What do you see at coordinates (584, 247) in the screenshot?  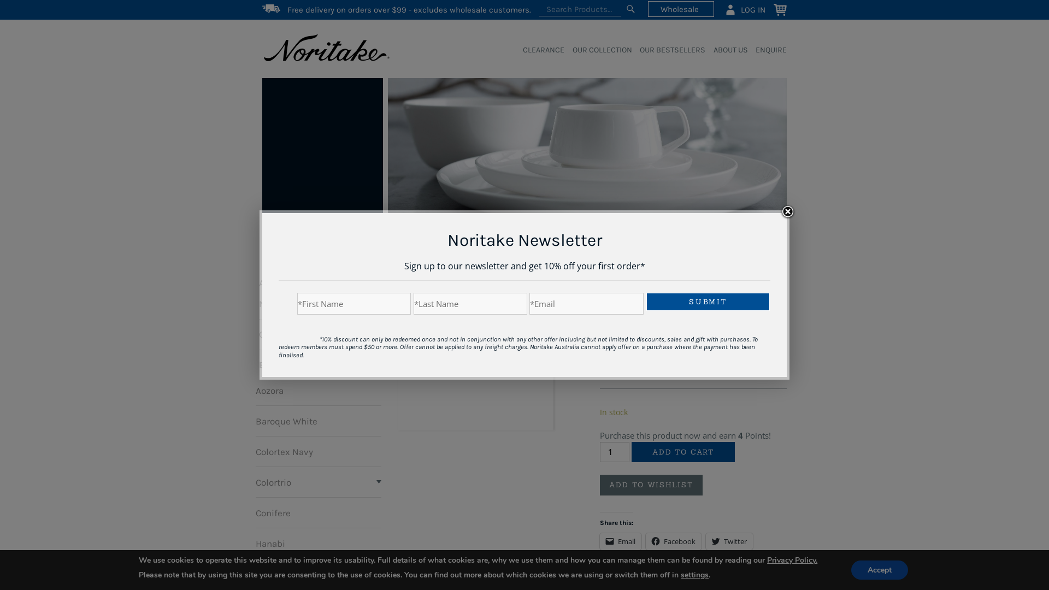 I see `COLORWAVE` at bounding box center [584, 247].